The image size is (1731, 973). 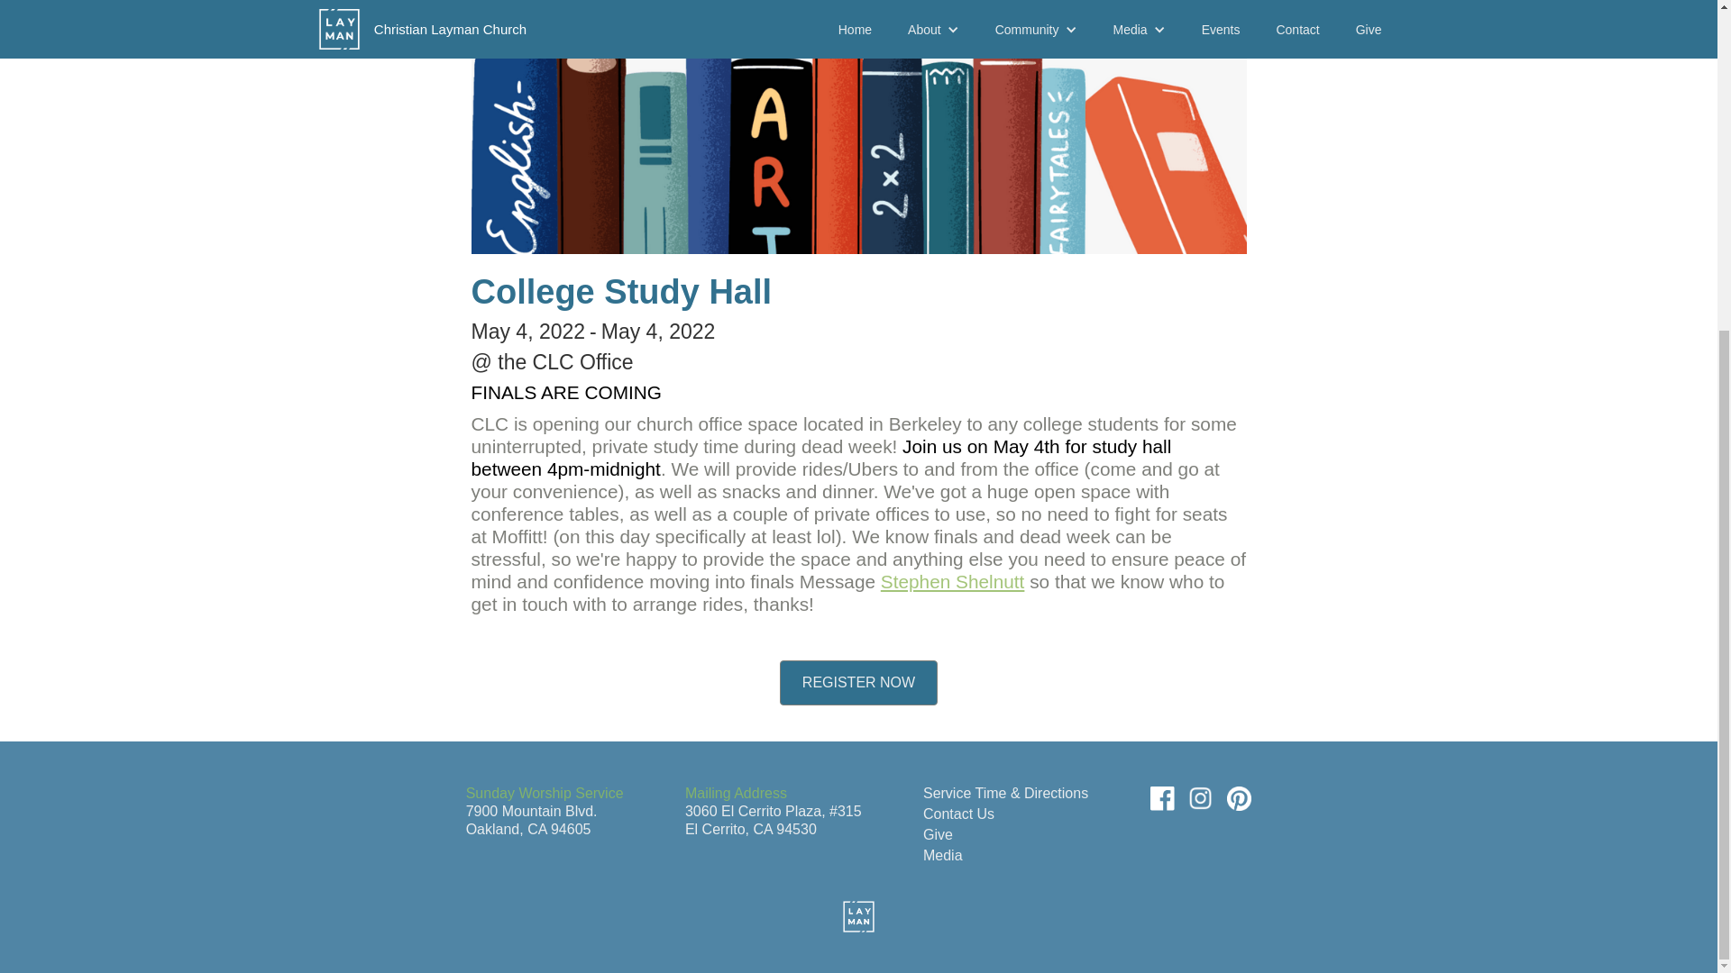 I want to click on Give, so click(x=938, y=834).